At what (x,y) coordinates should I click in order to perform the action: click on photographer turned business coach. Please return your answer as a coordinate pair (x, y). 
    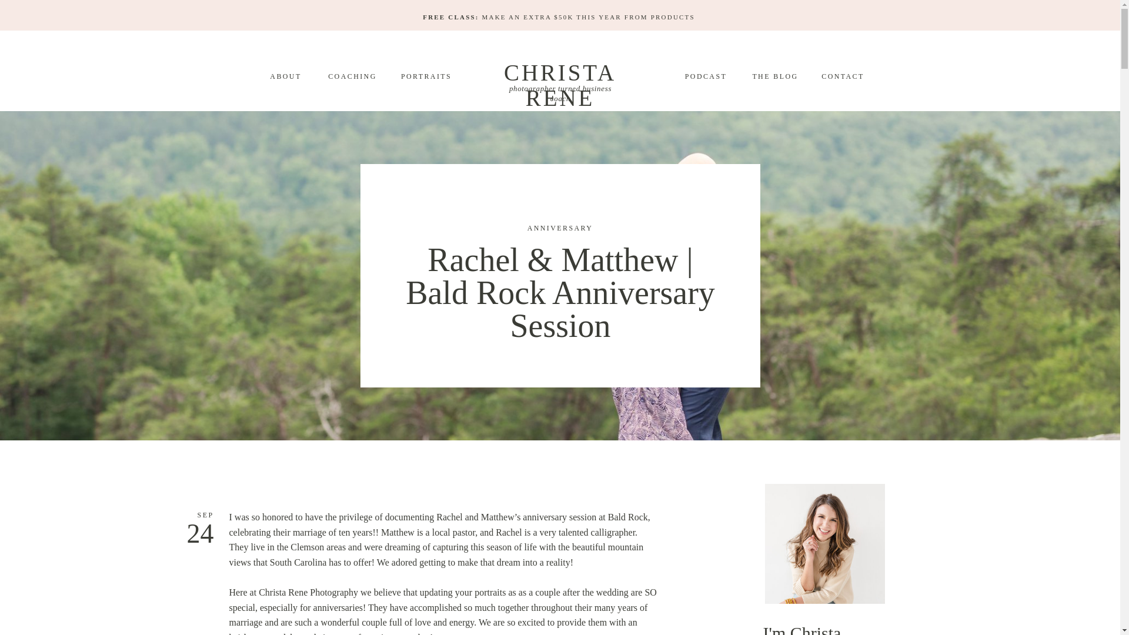
    Looking at the image, I should click on (560, 87).